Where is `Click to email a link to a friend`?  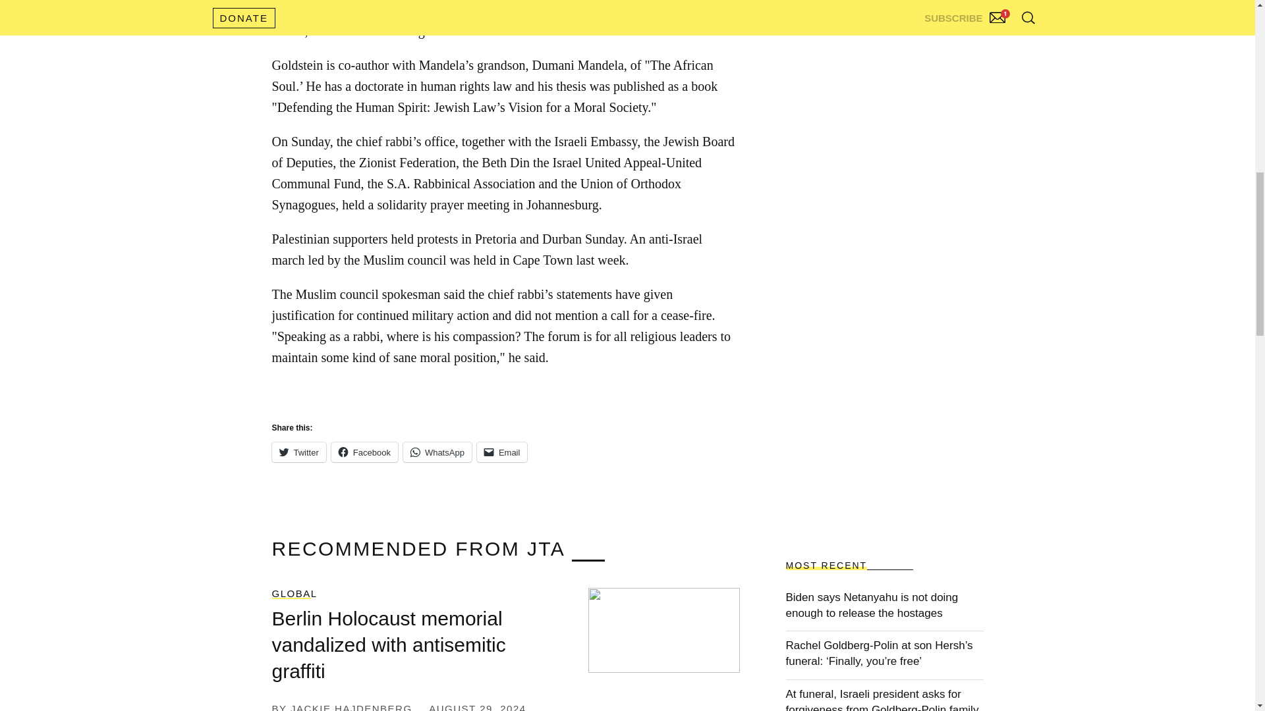 Click to email a link to a friend is located at coordinates (502, 452).